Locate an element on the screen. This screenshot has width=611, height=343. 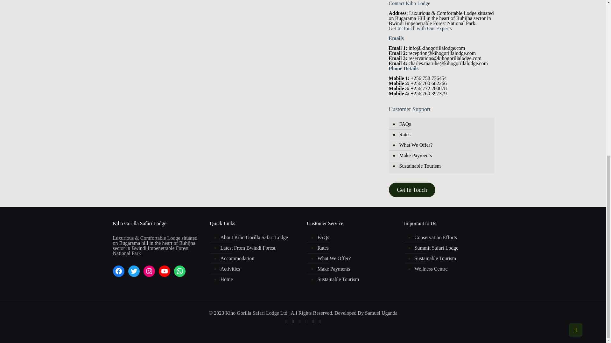
Rates is located at coordinates (445, 135).